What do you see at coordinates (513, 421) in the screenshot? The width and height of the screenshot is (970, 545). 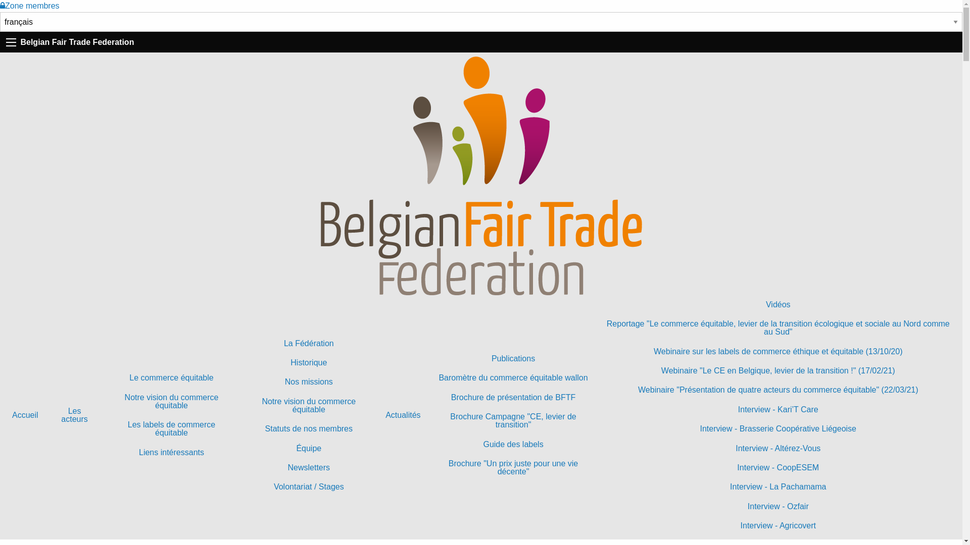 I see `Brochure Campagne "CE, levier de transition"` at bounding box center [513, 421].